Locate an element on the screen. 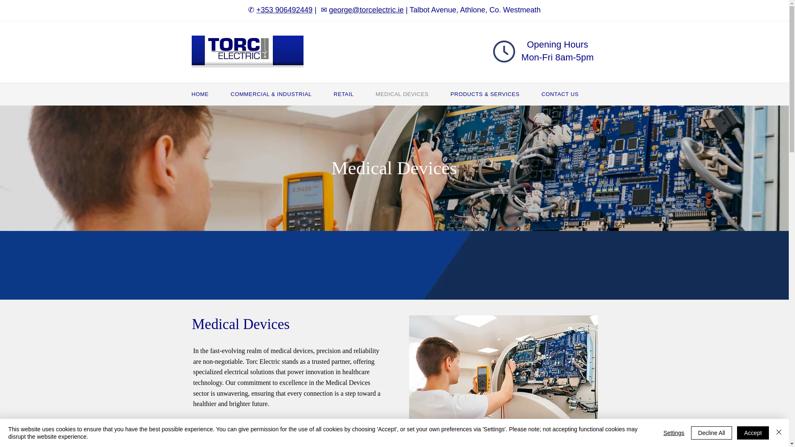  MEDICAL DEVICES is located at coordinates (411, 94).